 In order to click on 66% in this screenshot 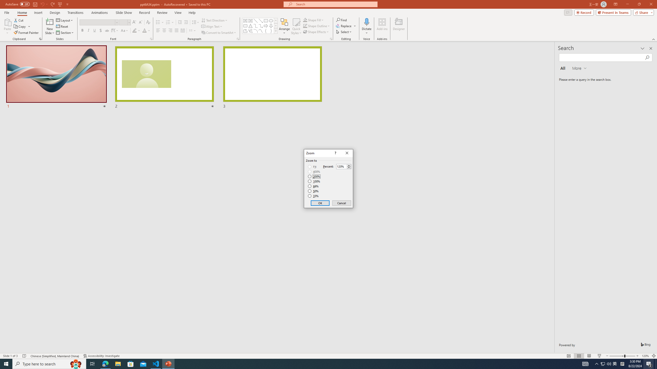, I will do `click(314, 186)`.